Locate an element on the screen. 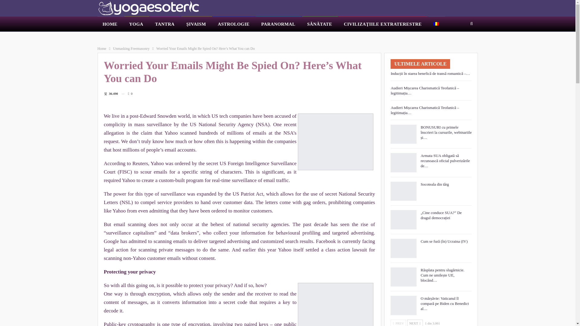  CONTACT is located at coordinates (352, 37).